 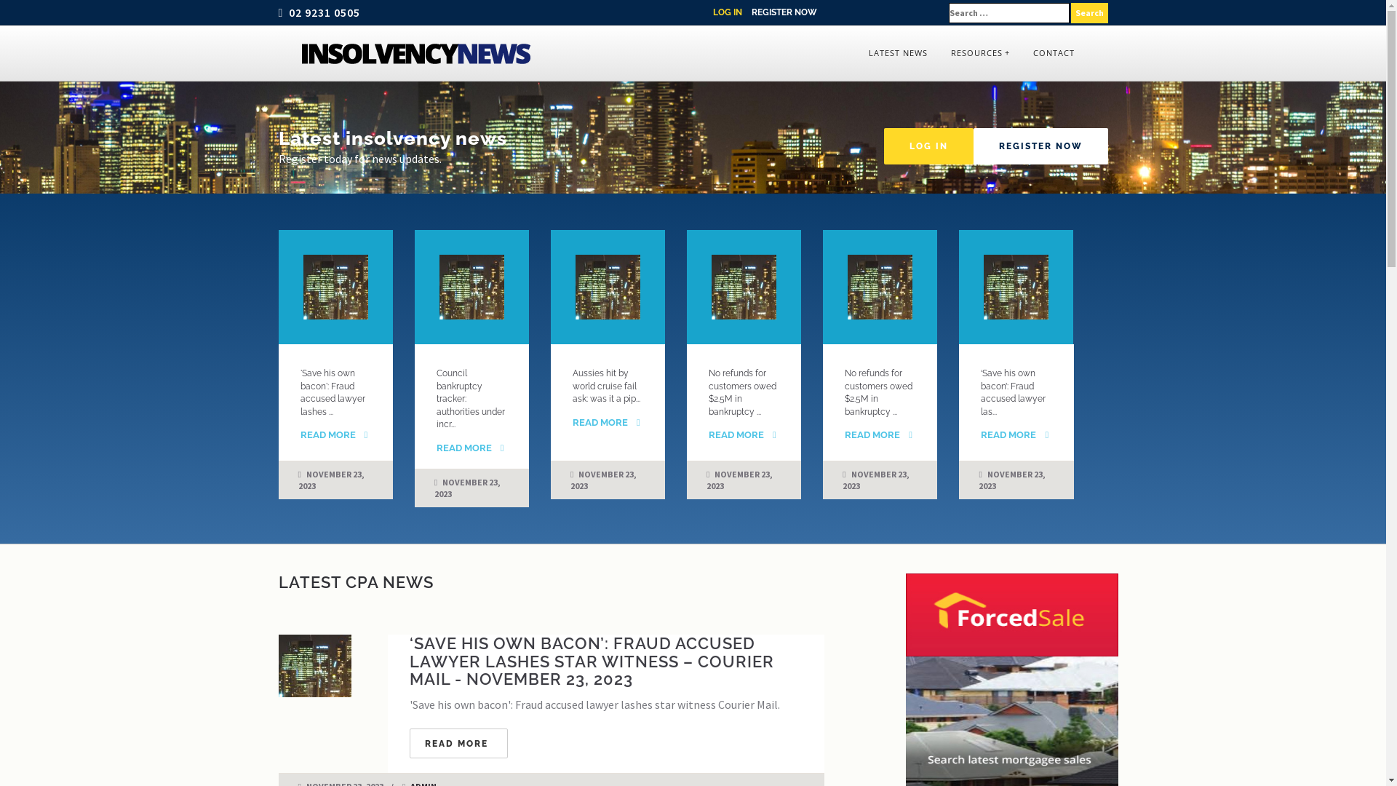 I want to click on LOG IN, so click(x=728, y=12).